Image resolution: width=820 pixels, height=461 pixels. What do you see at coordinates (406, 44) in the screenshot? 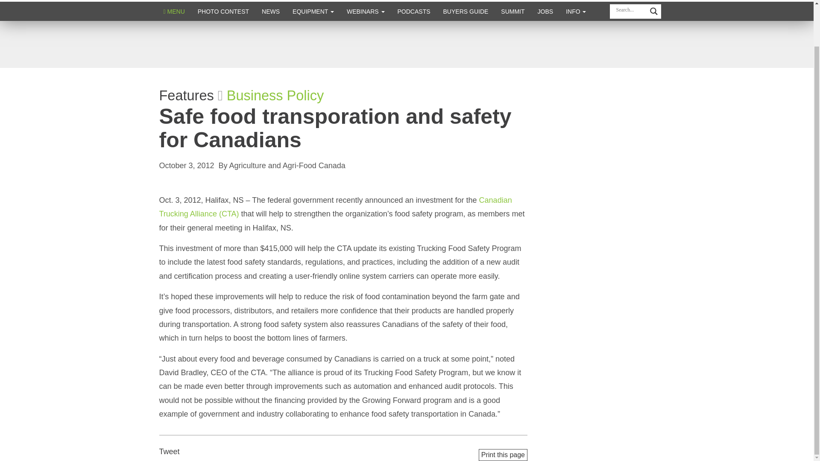
I see `3rd party ad content` at bounding box center [406, 44].